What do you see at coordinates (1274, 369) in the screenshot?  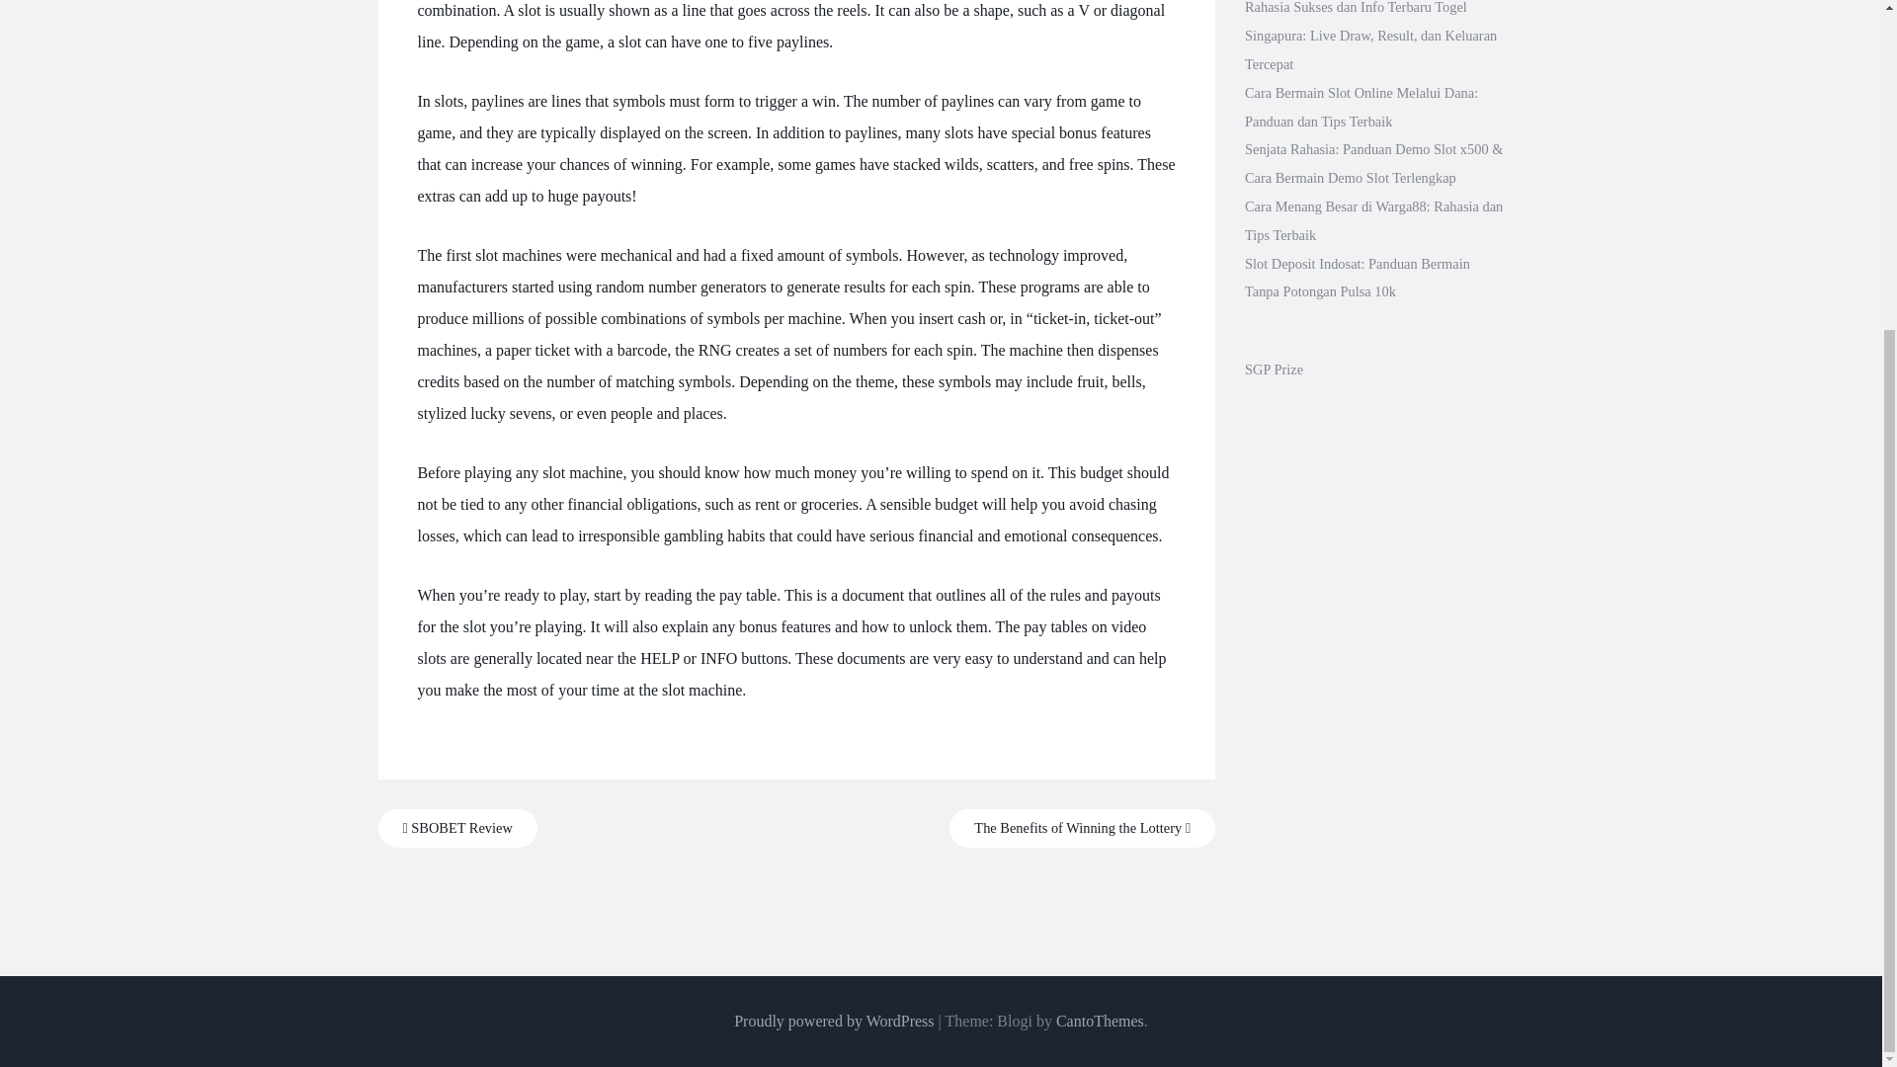 I see `SGP Prize` at bounding box center [1274, 369].